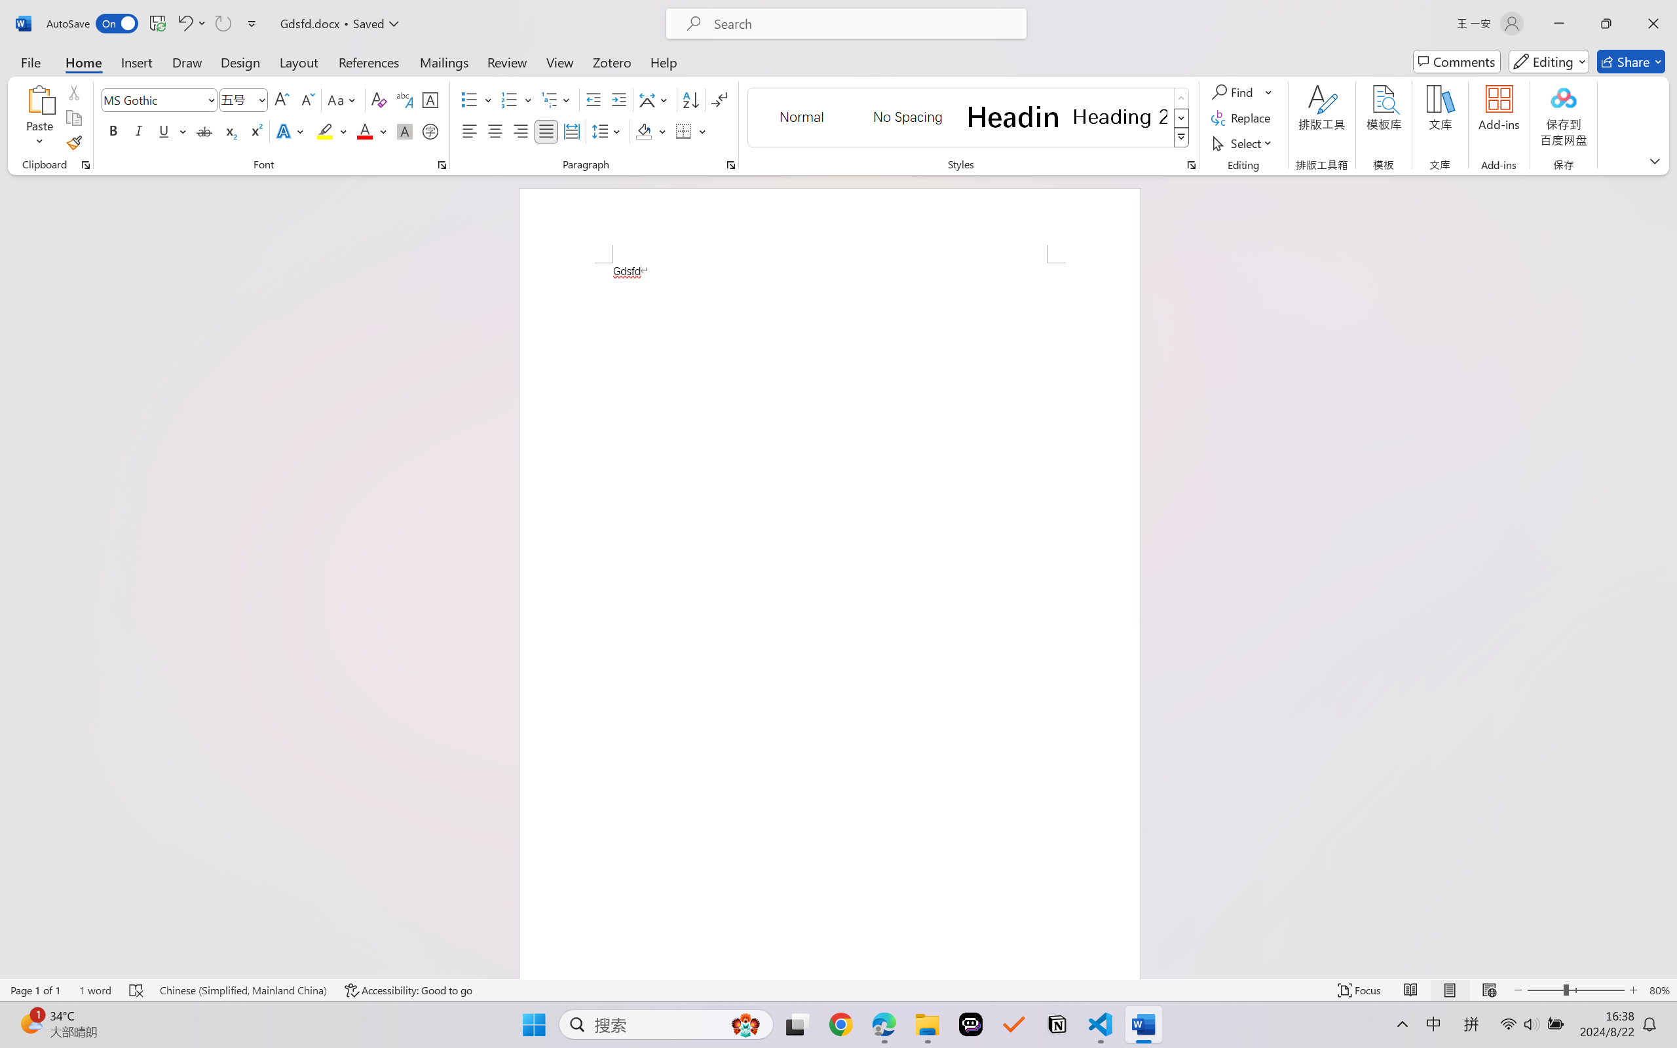 Image resolution: width=1677 pixels, height=1048 pixels. I want to click on Page 1 content, so click(829, 621).